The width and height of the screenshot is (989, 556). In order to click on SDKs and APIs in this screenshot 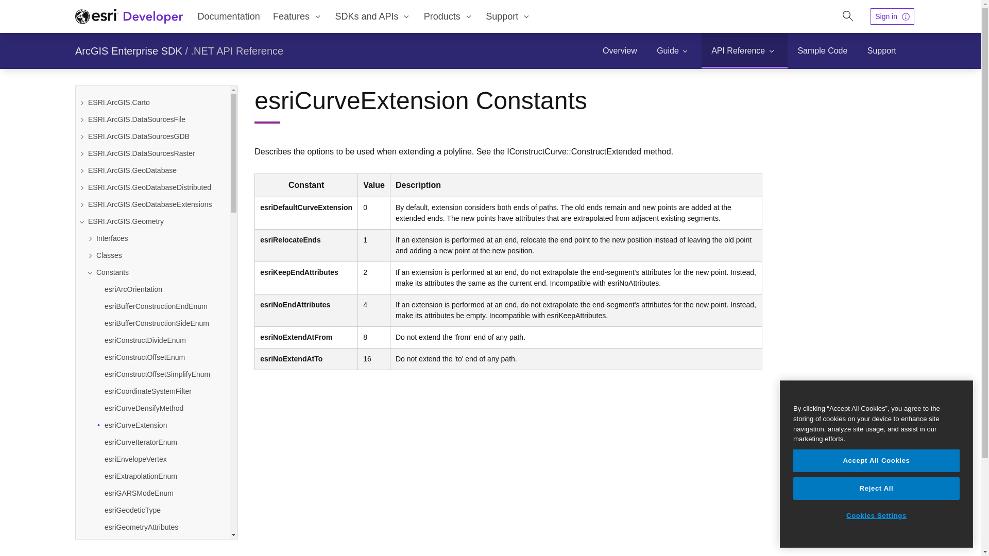, I will do `click(373, 16)`.